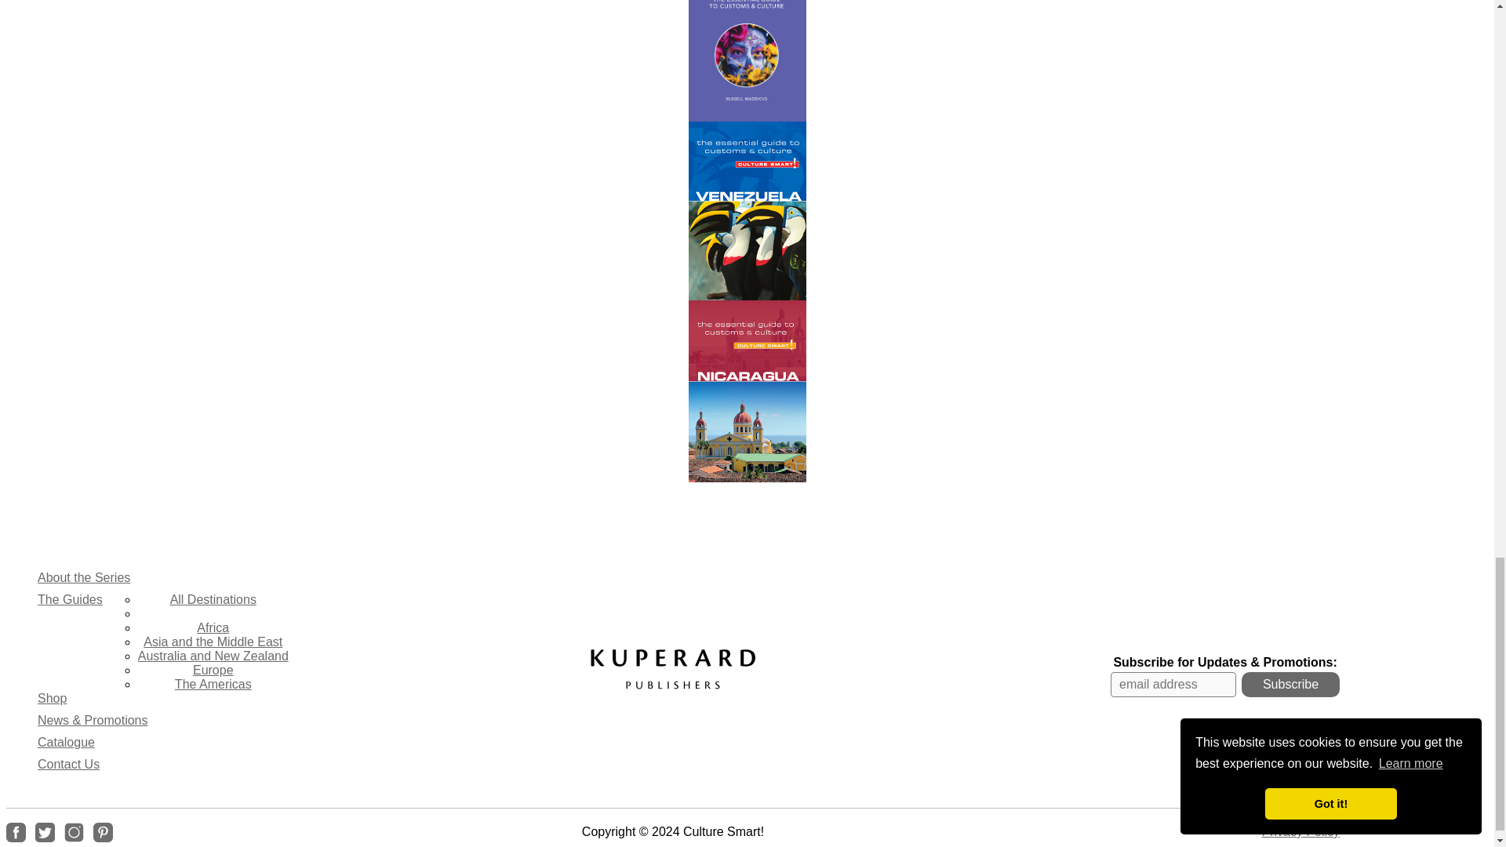 This screenshot has width=1506, height=847. I want to click on About the Series, so click(83, 577).